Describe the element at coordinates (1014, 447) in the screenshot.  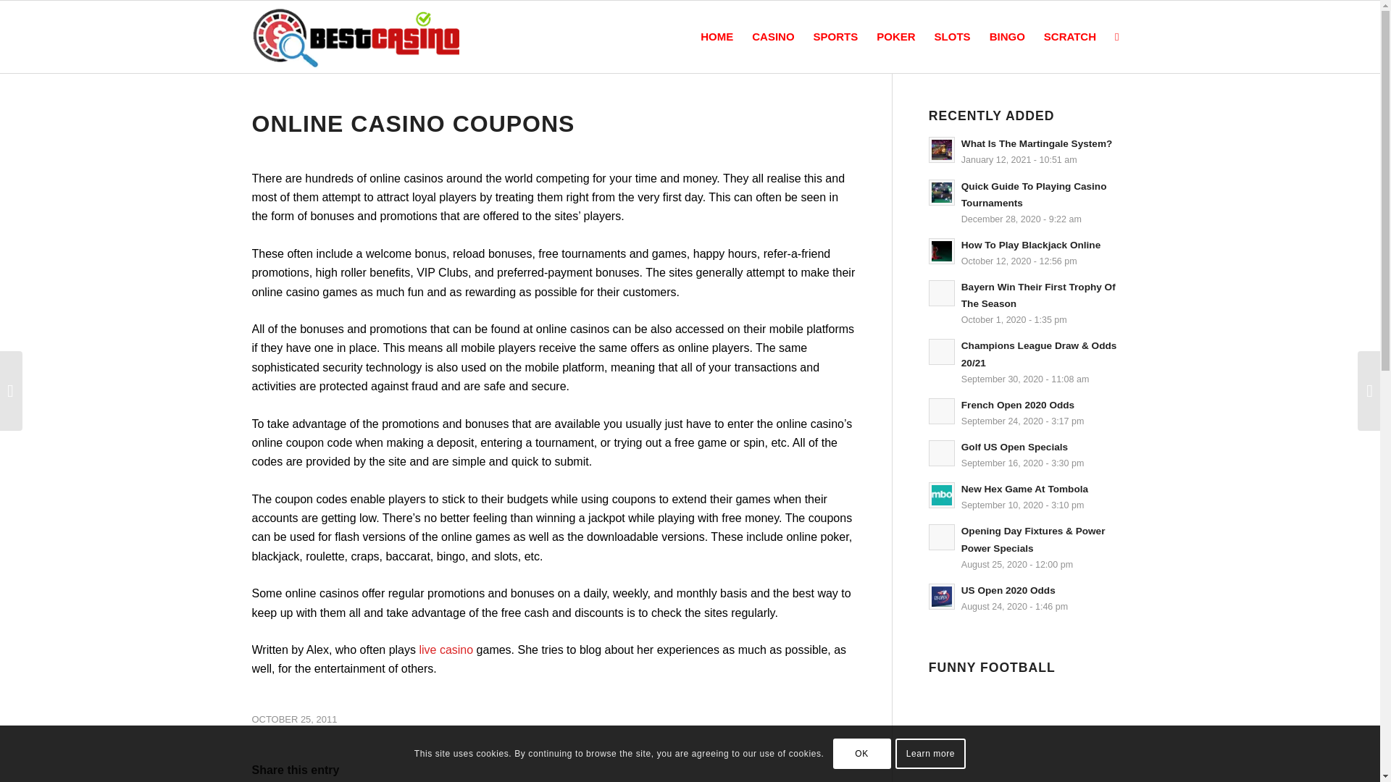
I see `Golf US Open Specials` at that location.